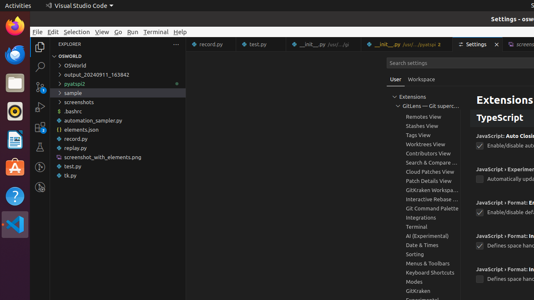 The image size is (534, 300). What do you see at coordinates (421, 79) in the screenshot?
I see `Workspace` at bounding box center [421, 79].